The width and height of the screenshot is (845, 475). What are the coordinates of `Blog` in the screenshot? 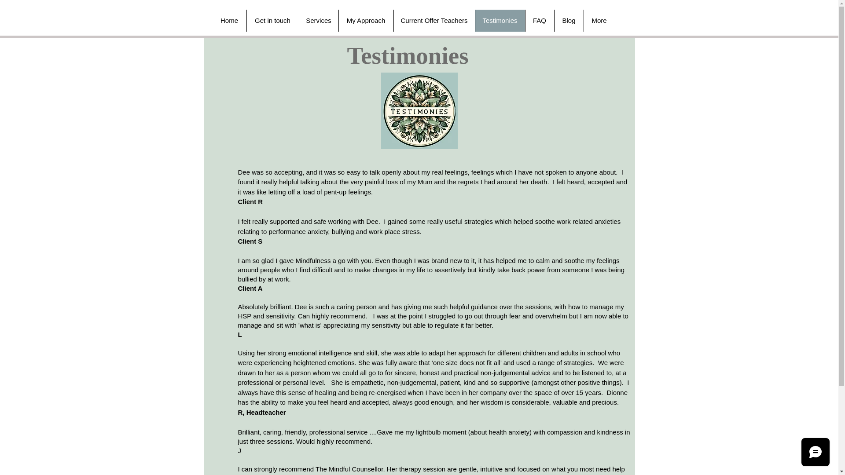 It's located at (568, 20).